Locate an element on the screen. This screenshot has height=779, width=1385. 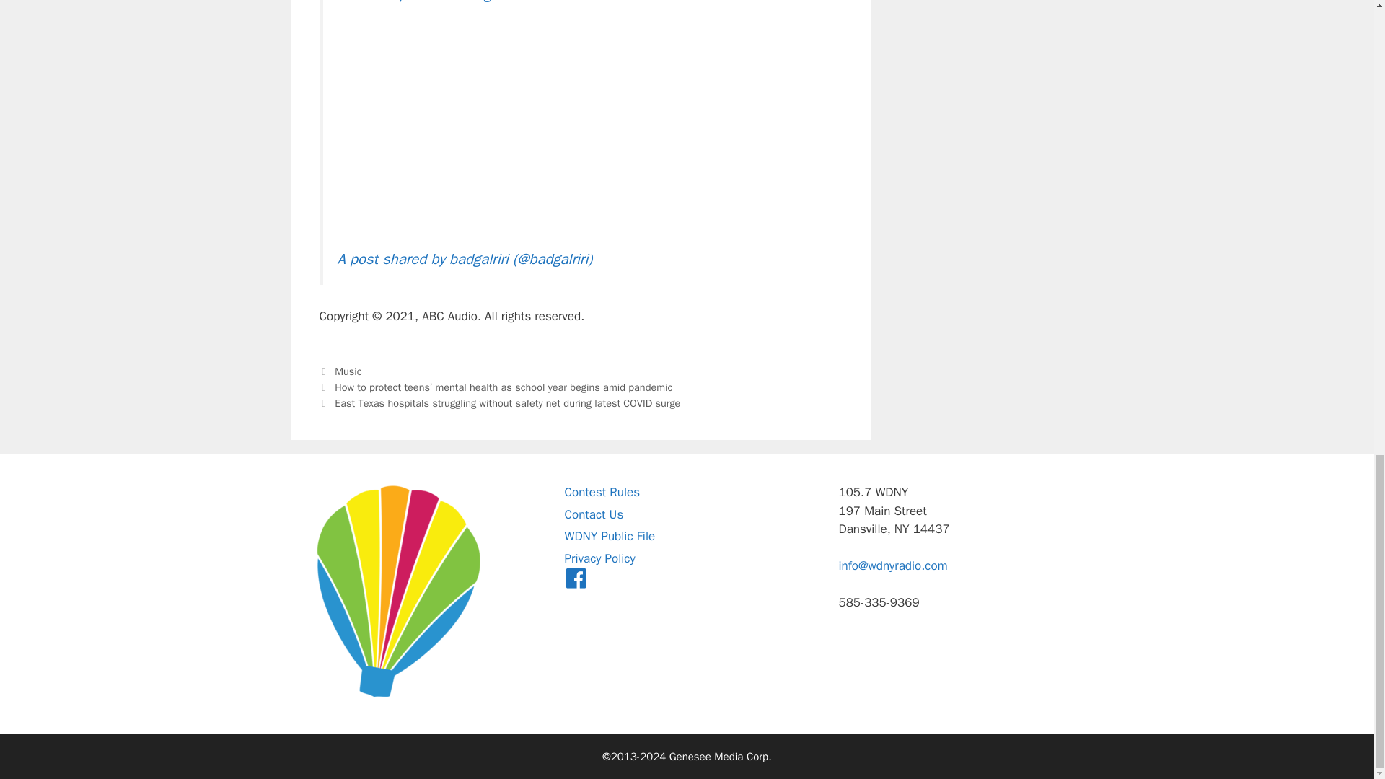
Menu Item is located at coordinates (576, 580).